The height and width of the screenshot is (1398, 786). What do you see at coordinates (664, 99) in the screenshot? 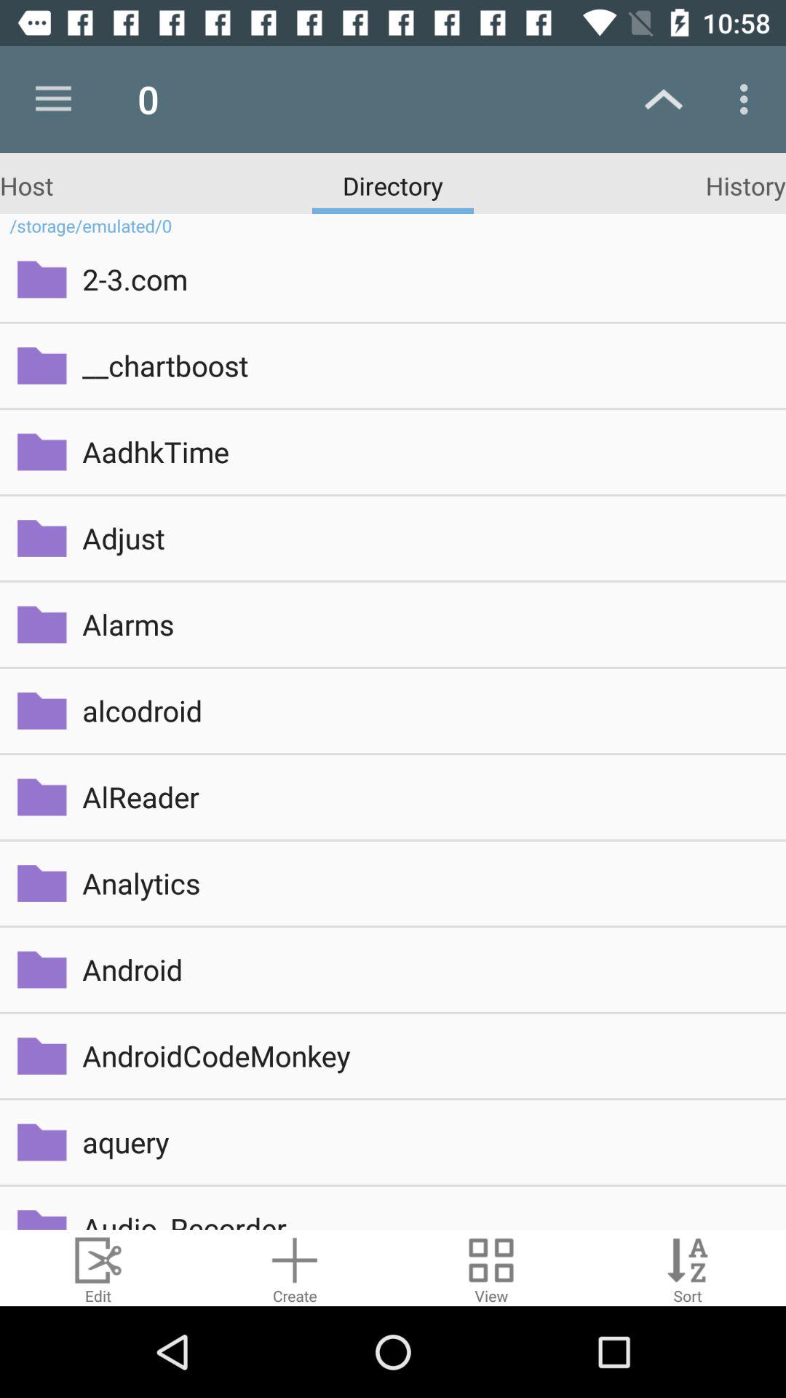
I see `click on the up arrow mark at the top right of the page` at bounding box center [664, 99].